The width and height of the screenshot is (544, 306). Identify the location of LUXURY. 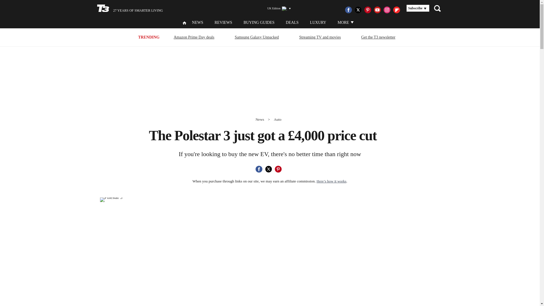
(318, 23).